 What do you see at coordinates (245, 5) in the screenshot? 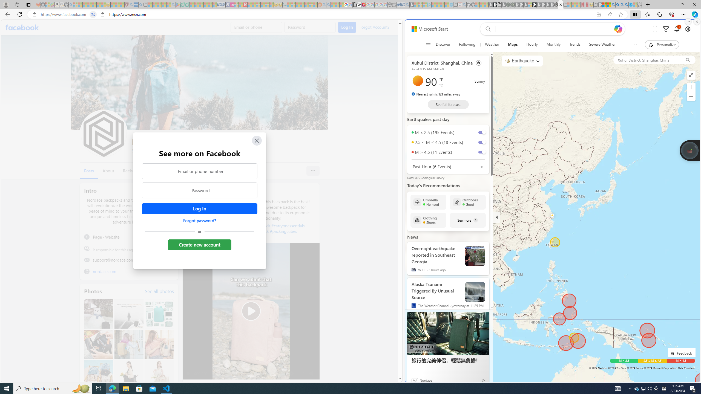
I see `Latest Politics News & Archive | Newsweek.com - Sleeping` at bounding box center [245, 5].